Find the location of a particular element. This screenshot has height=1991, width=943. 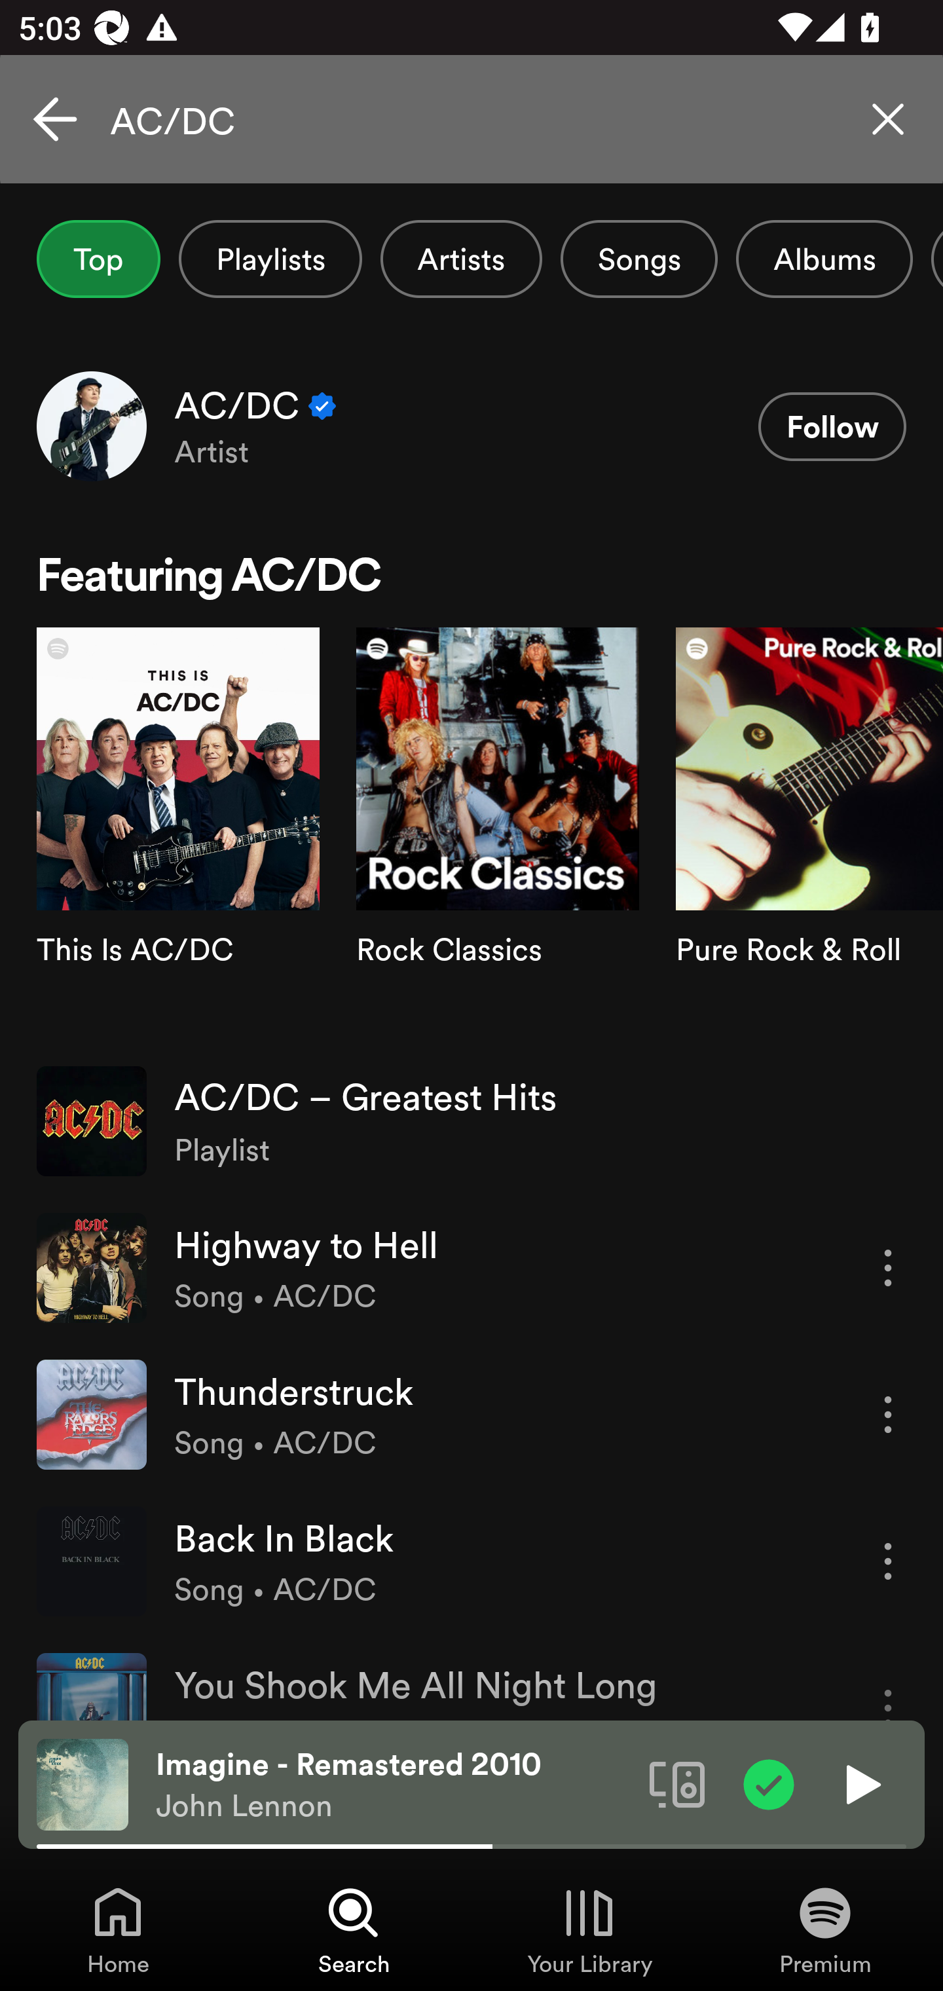

Artists is located at coordinates (461, 259).